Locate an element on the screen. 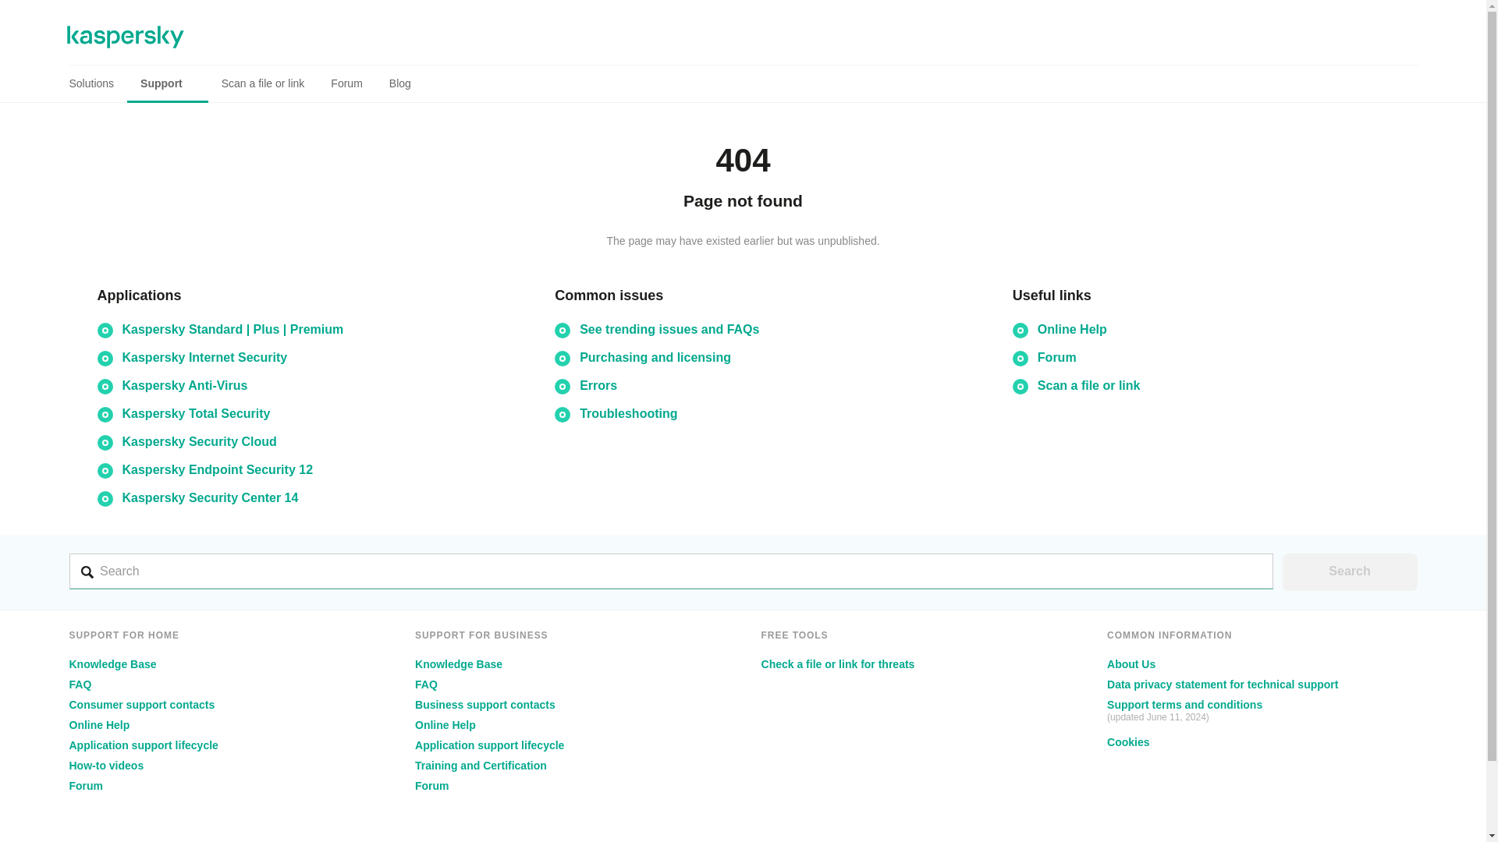 The width and height of the screenshot is (1498, 842). Kaspersky Internet Security is located at coordinates (204, 357).